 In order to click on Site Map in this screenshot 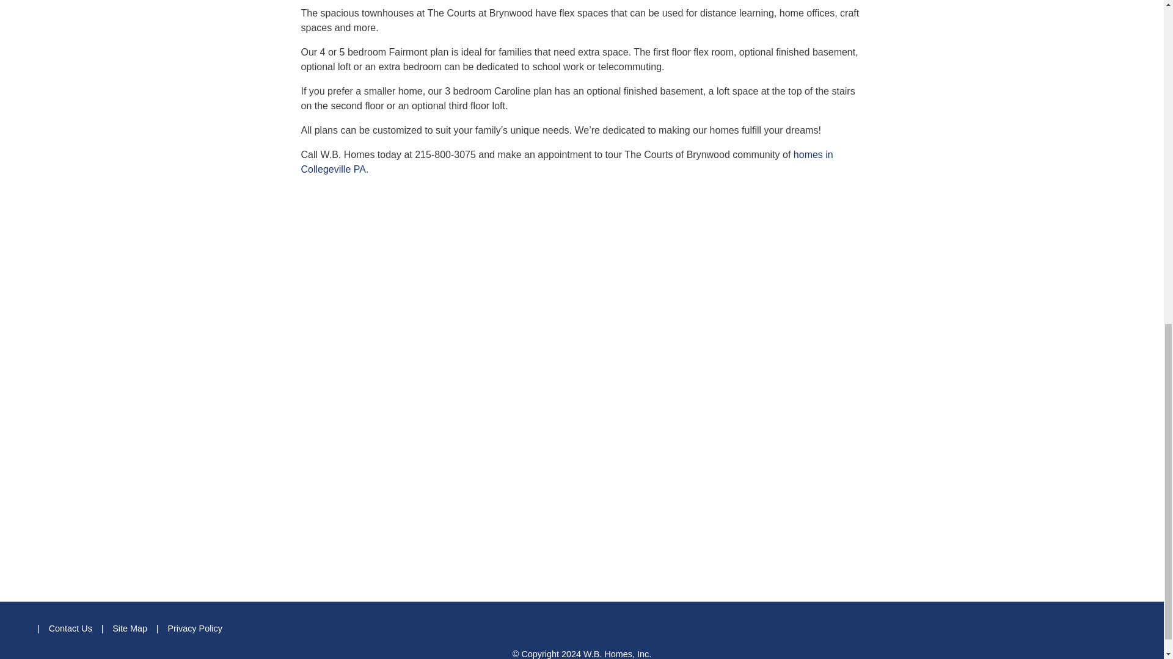, I will do `click(130, 628)`.